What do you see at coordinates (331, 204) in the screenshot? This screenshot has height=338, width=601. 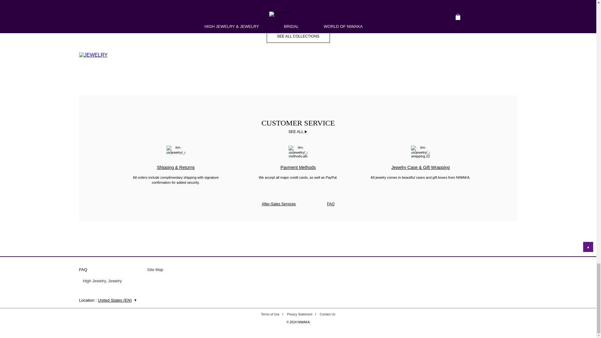 I see `FAQ` at bounding box center [331, 204].